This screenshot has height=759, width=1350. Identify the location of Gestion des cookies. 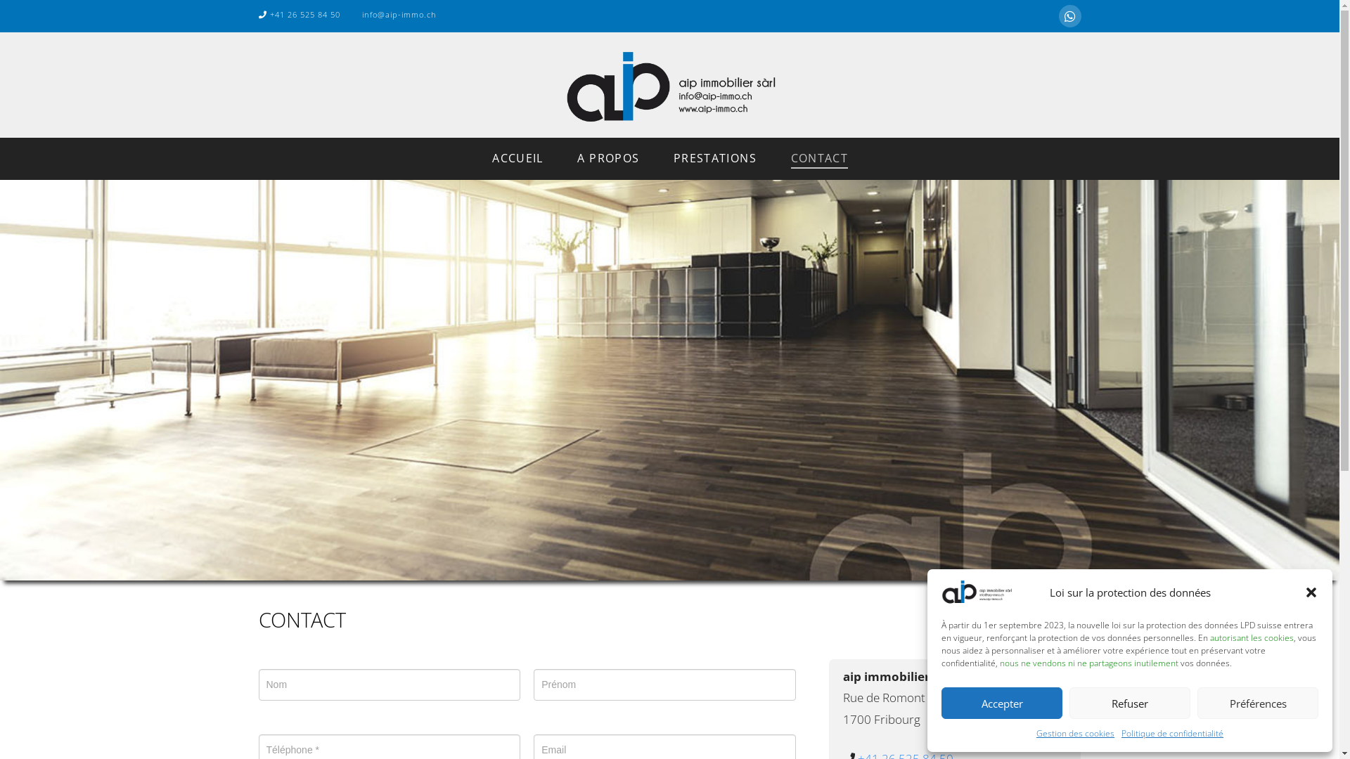
(1076, 734).